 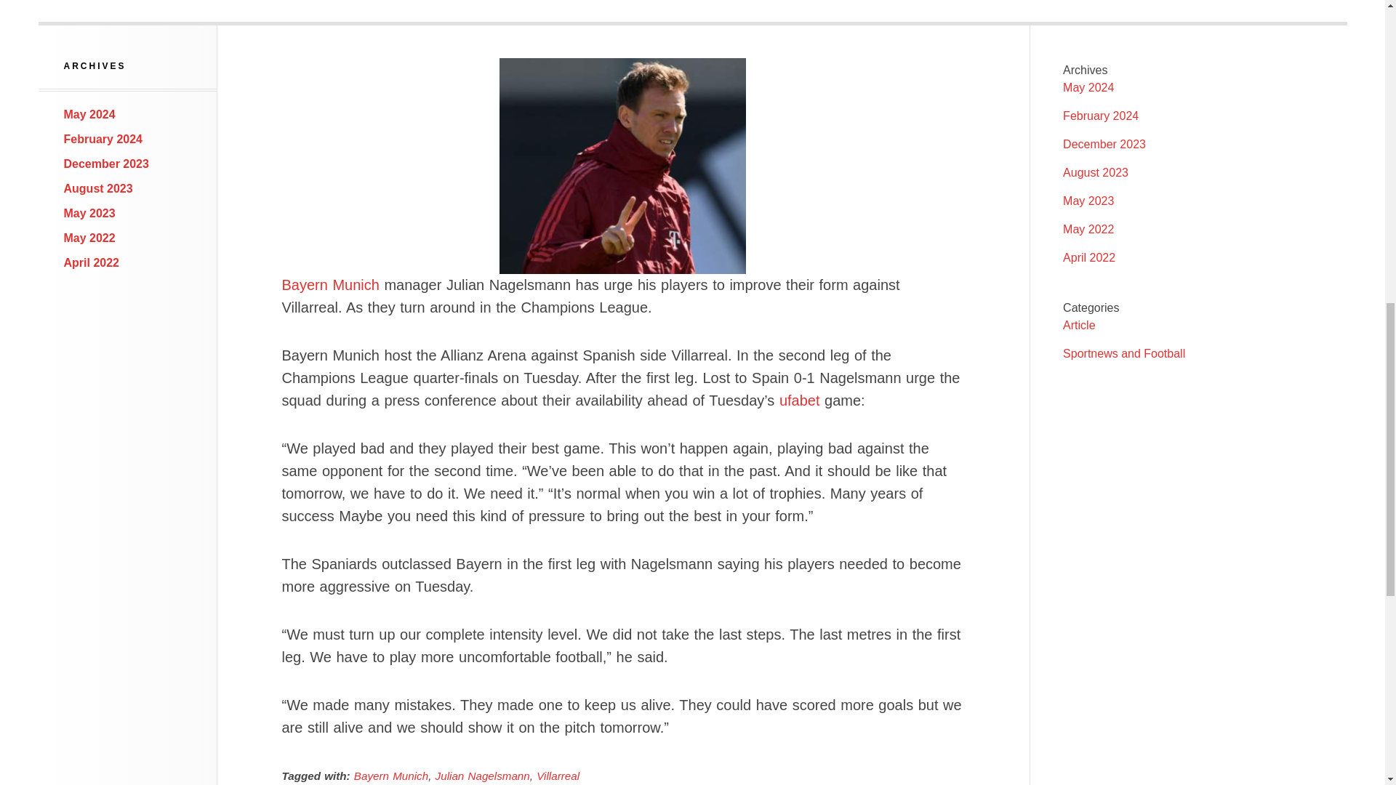 What do you see at coordinates (1088, 201) in the screenshot?
I see `May 2023` at bounding box center [1088, 201].